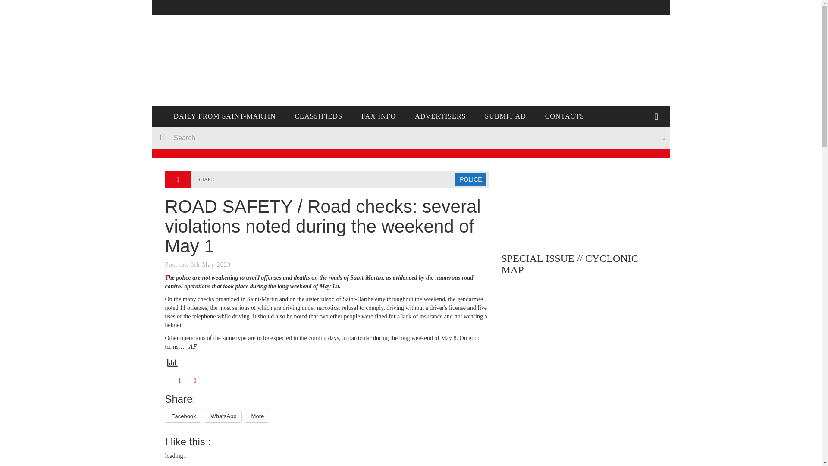  What do you see at coordinates (318, 116) in the screenshot?
I see `CLASSIFIEDS` at bounding box center [318, 116].